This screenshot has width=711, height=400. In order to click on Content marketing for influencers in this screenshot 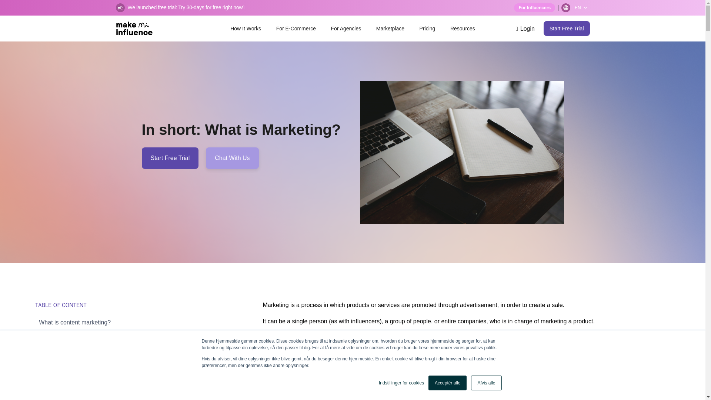, I will do `click(94, 337)`.